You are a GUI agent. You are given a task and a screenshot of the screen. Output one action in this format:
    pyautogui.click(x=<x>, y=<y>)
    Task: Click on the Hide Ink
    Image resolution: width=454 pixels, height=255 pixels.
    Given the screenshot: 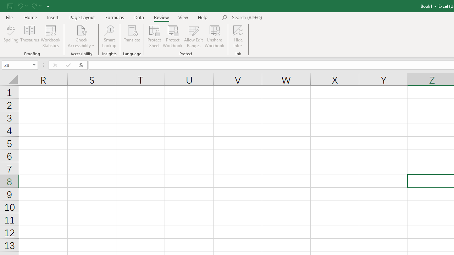 What is the action you would take?
    pyautogui.click(x=238, y=30)
    